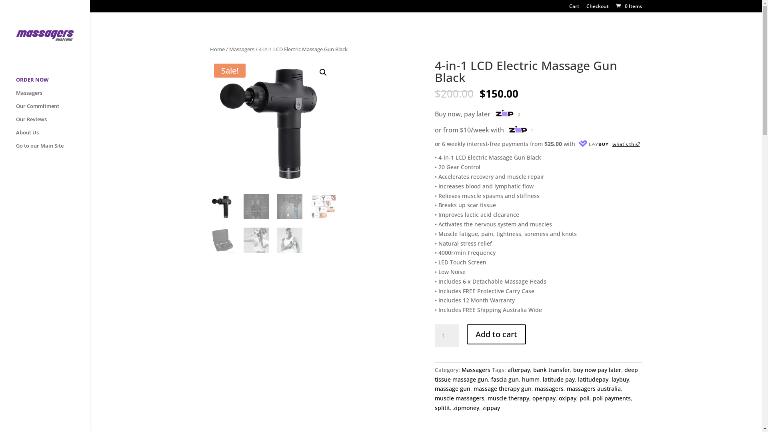  I want to click on fascia gun, so click(505, 379).